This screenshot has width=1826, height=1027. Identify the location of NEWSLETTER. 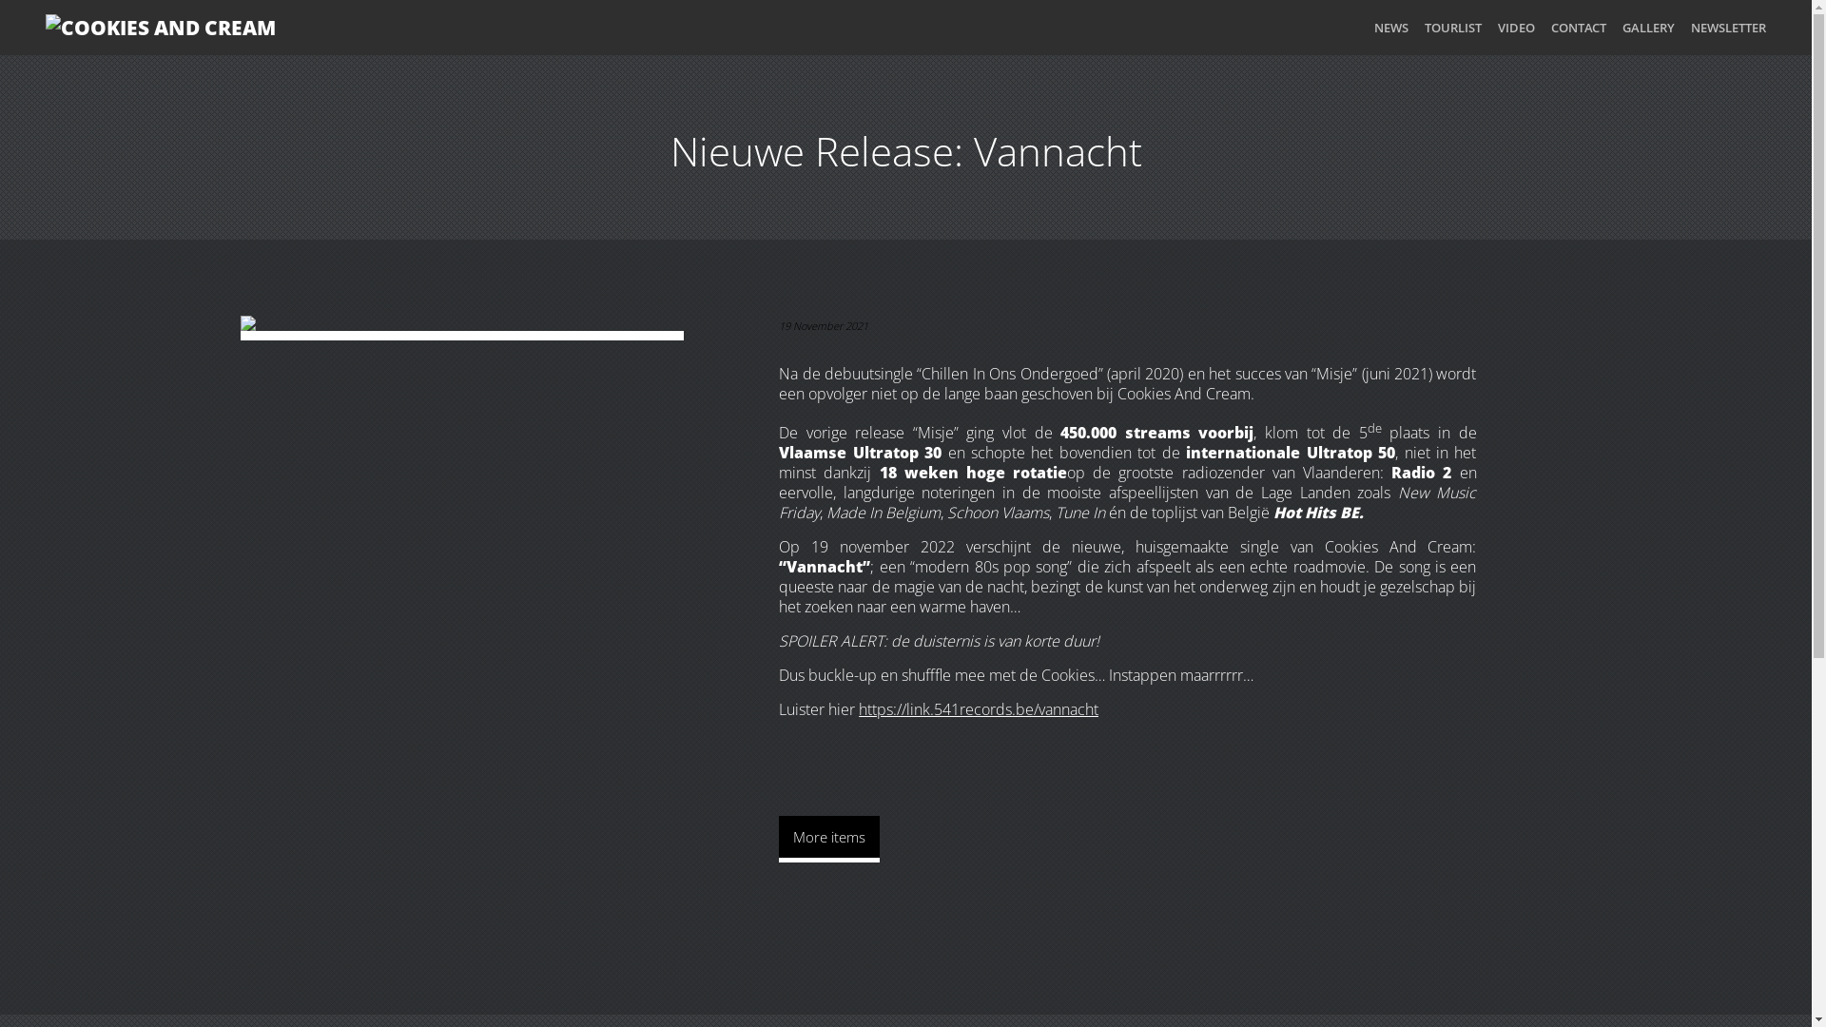
(1729, 28).